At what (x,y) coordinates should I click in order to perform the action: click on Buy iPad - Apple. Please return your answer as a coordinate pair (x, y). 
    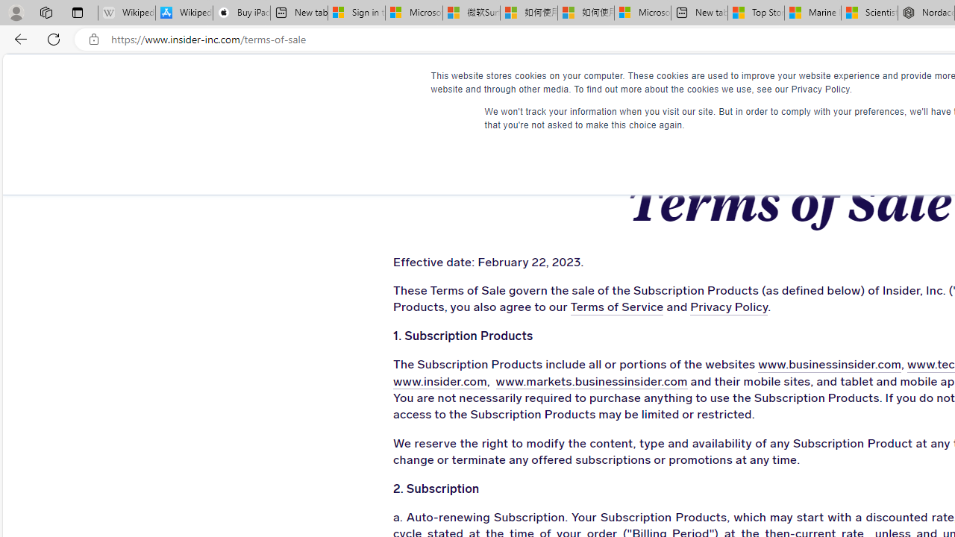
    Looking at the image, I should click on (242, 13).